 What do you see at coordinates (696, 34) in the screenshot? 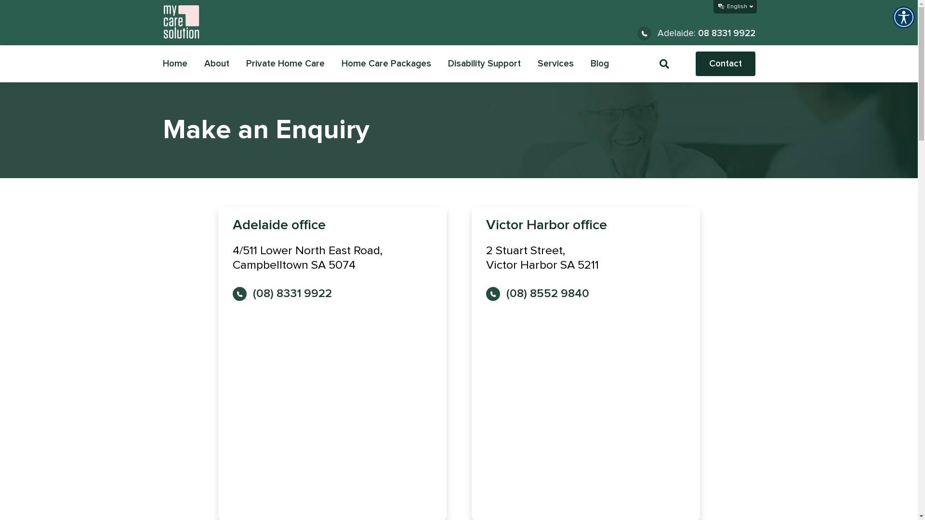
I see `Adelaide:
08 8331 9922` at bounding box center [696, 34].